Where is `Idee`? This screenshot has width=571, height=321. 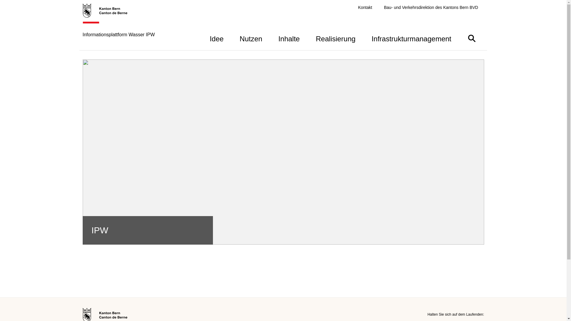 Idee is located at coordinates (217, 38).